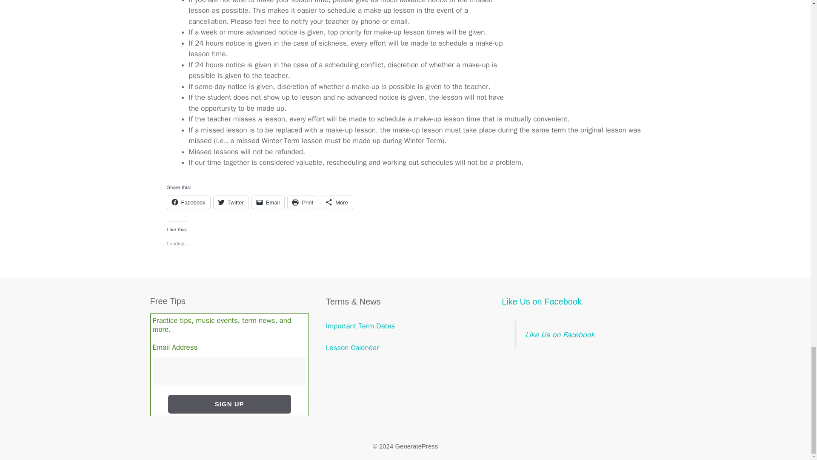 The width and height of the screenshot is (817, 460). What do you see at coordinates (231, 202) in the screenshot?
I see `Click to share on Twitter` at bounding box center [231, 202].